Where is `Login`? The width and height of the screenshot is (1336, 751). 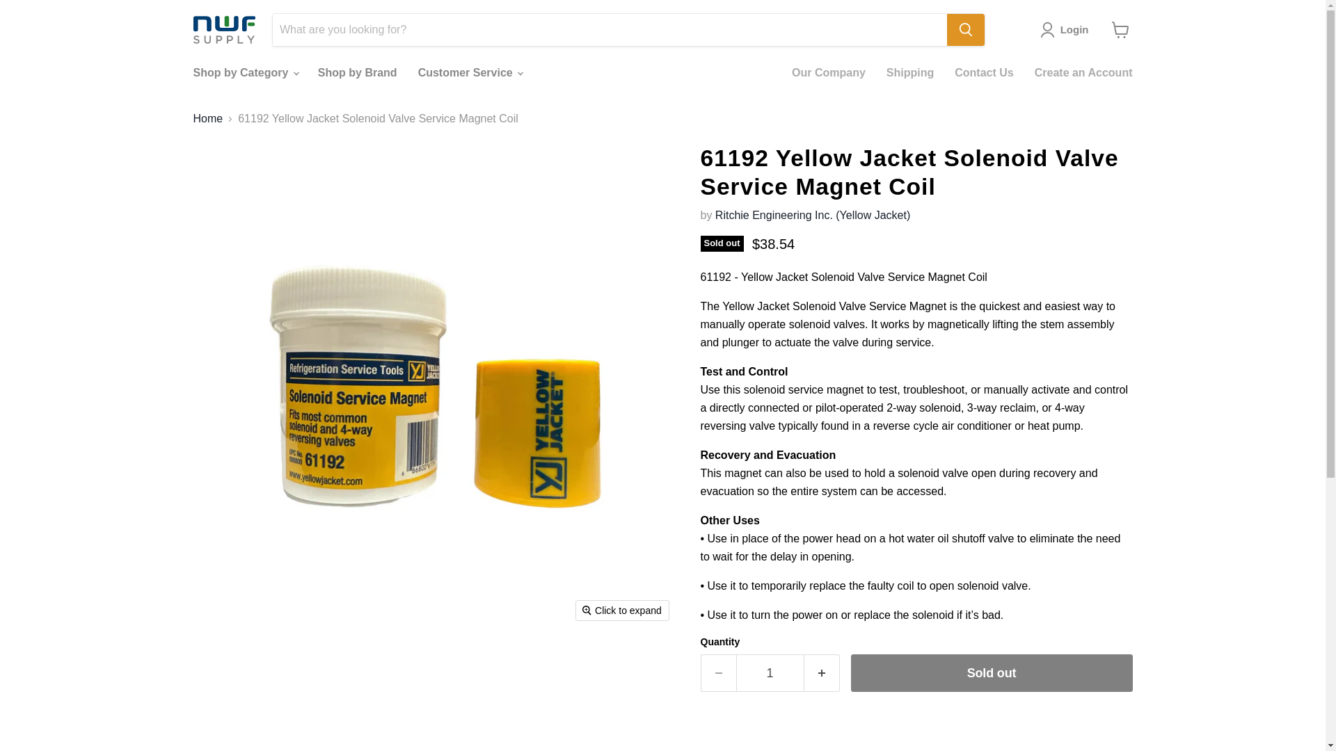 Login is located at coordinates (1067, 30).